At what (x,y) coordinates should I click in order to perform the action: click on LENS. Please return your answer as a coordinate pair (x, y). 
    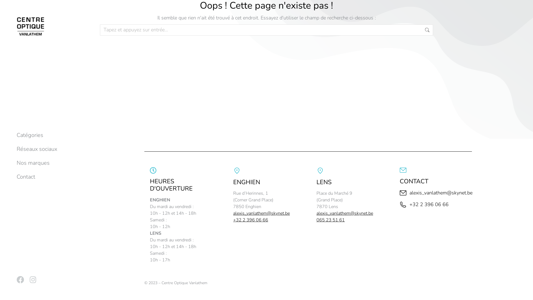
    Looking at the image, I should click on (324, 182).